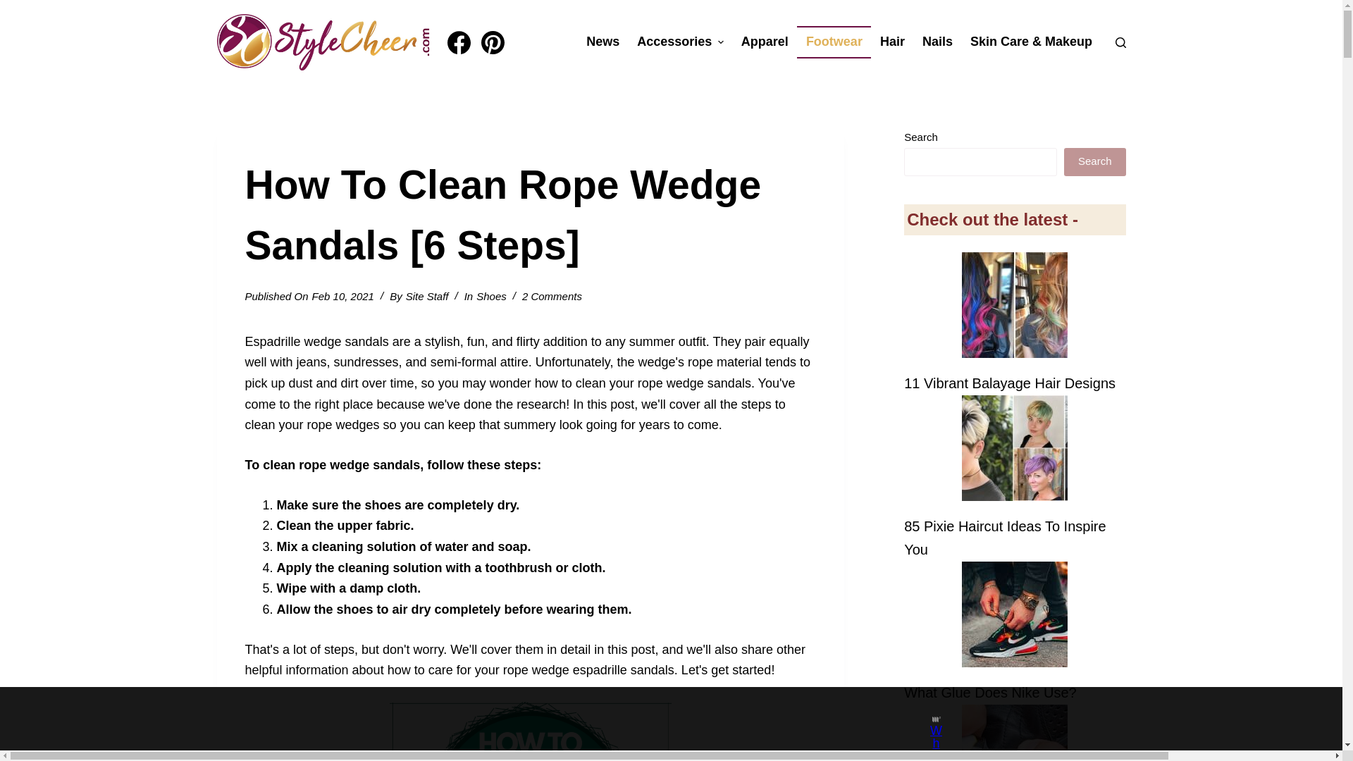 The image size is (1353, 761). What do you see at coordinates (892, 42) in the screenshot?
I see `Hair` at bounding box center [892, 42].